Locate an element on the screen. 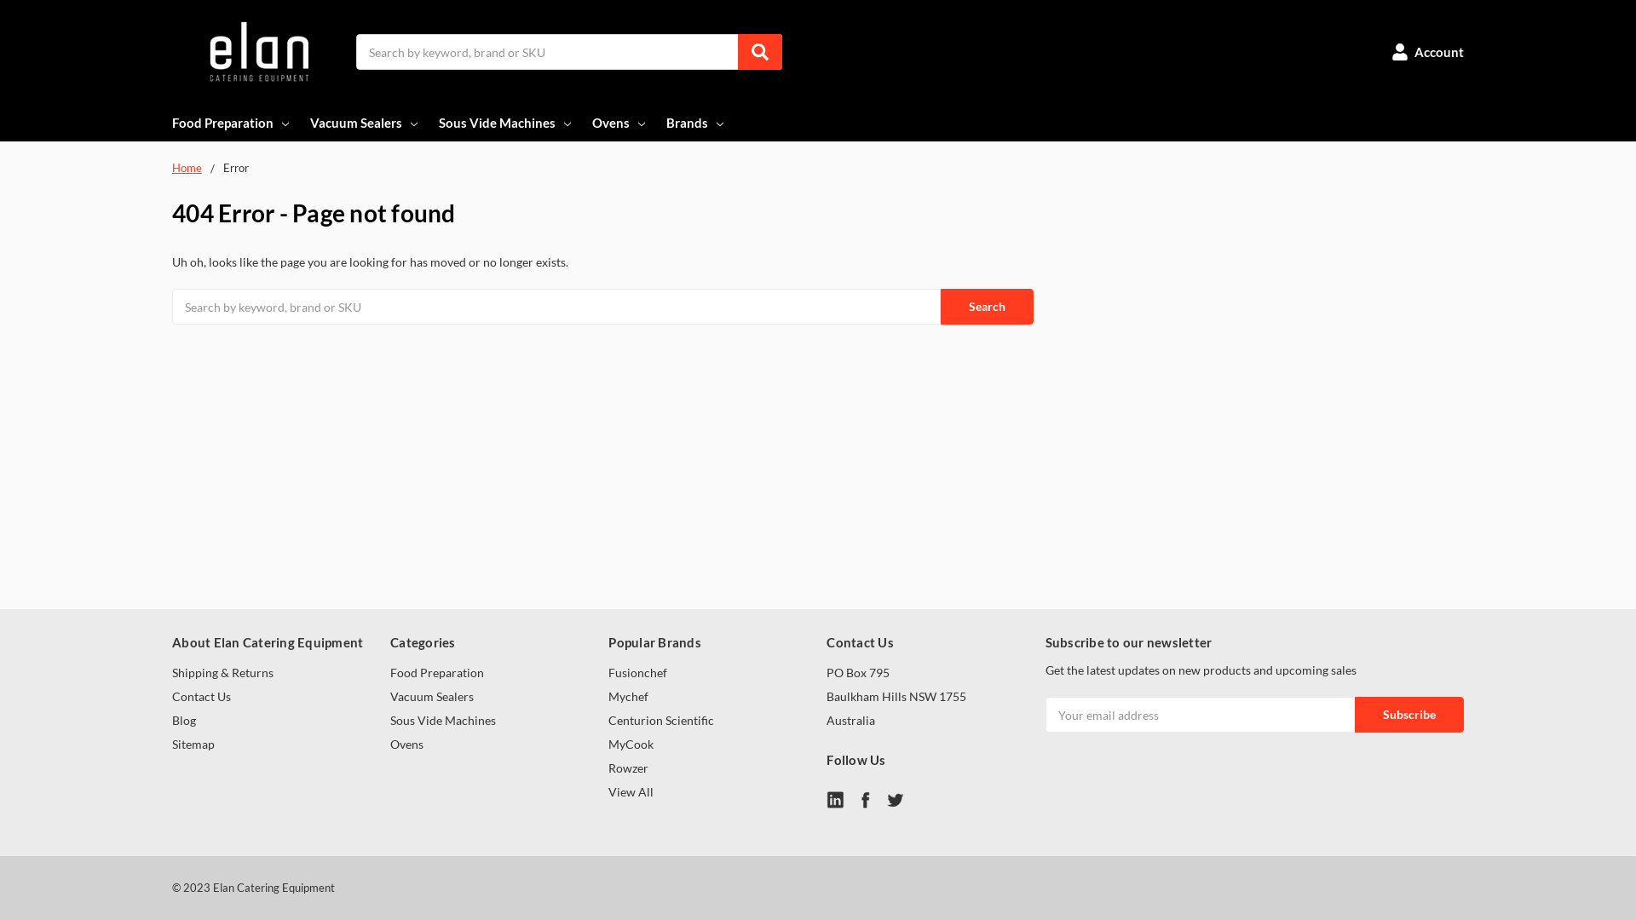  Sous Vide Machines is located at coordinates (506, 123).